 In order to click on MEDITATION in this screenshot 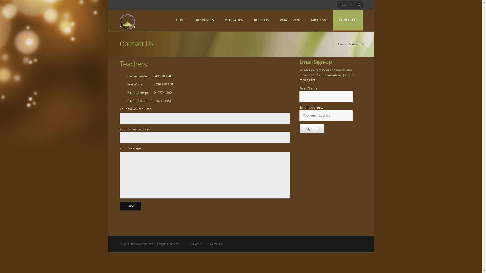, I will do `click(233, 20)`.